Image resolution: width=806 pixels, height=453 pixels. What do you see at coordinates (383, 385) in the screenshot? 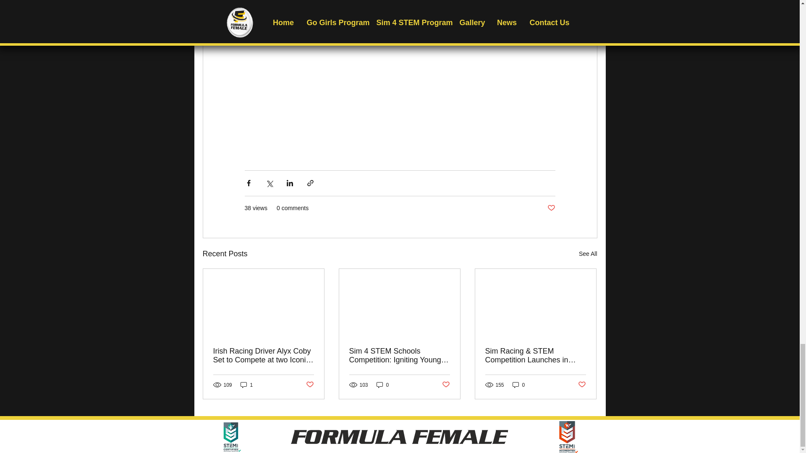
I see `0` at bounding box center [383, 385].